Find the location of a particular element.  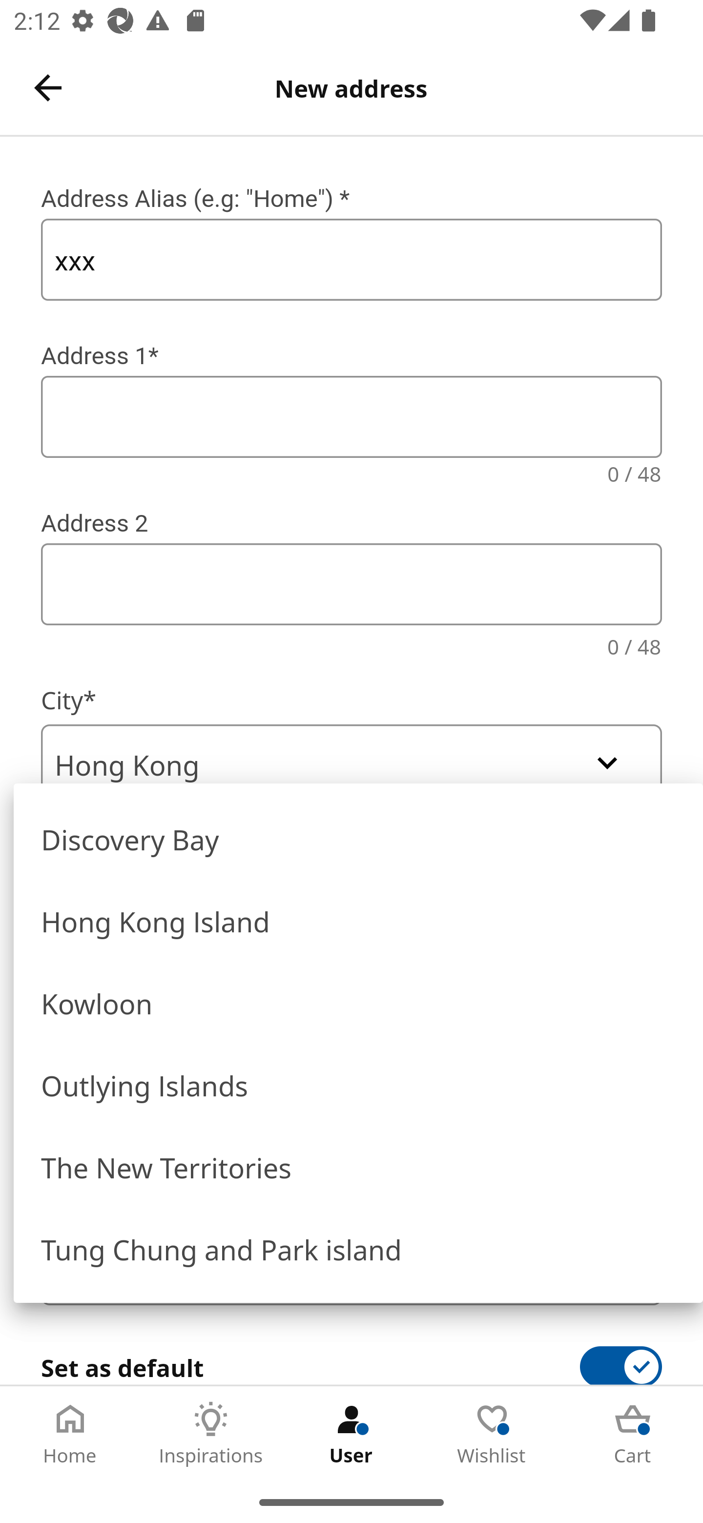

Outlying Islands is located at coordinates (358, 1084).